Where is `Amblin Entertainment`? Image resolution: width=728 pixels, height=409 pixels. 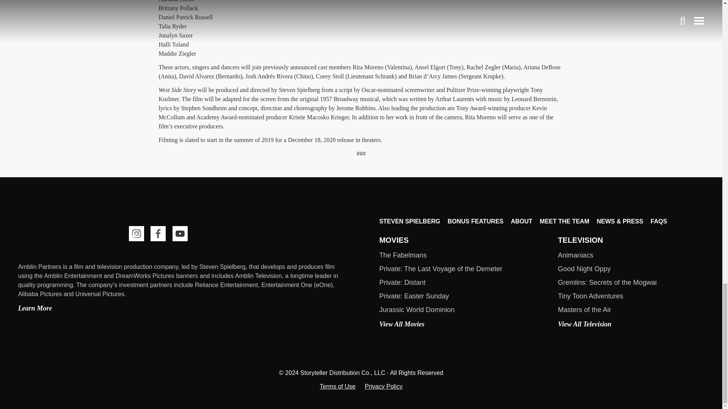 Amblin Entertainment is located at coordinates (55, 235).